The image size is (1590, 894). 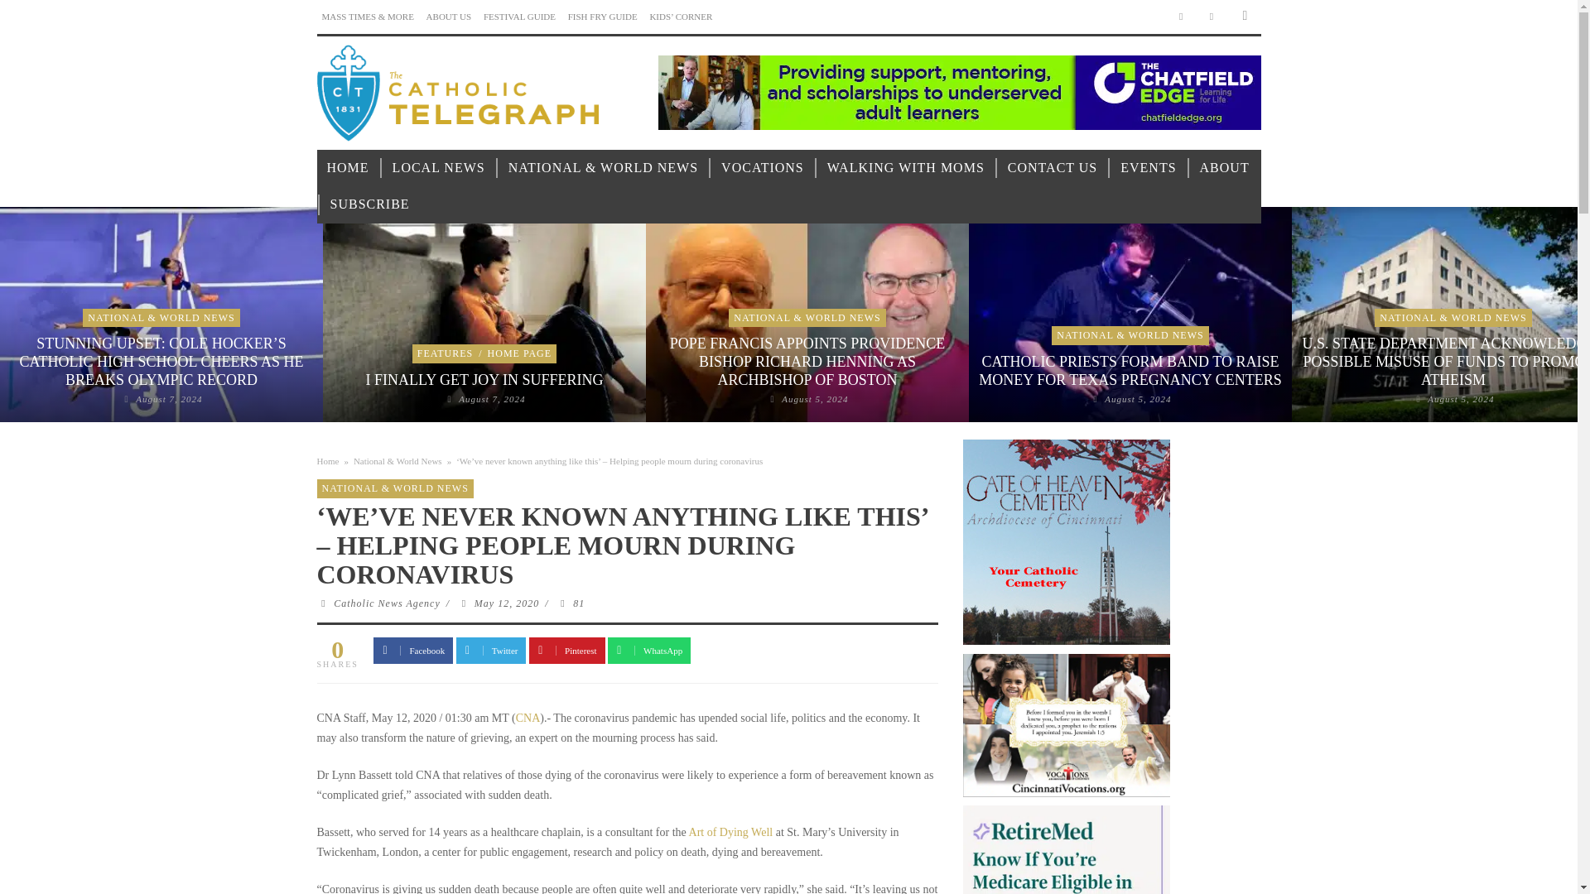 I want to click on Facebook, so click(x=1181, y=17).